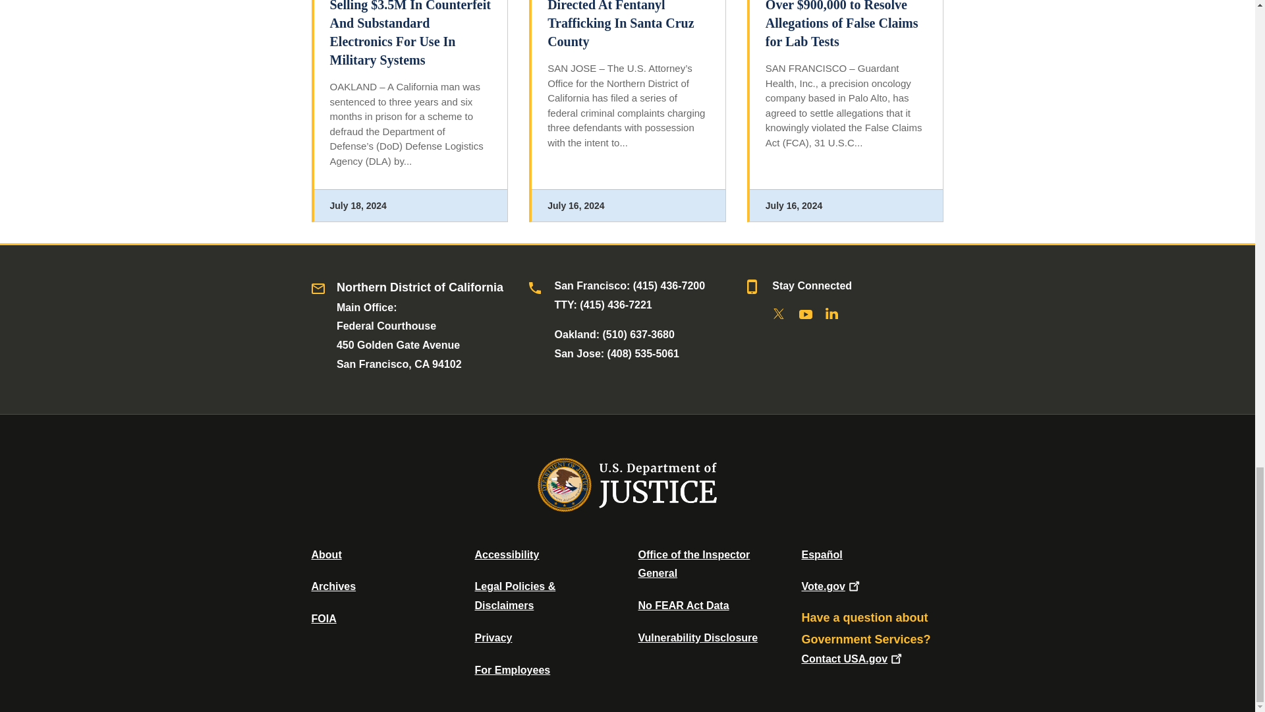 This screenshot has height=712, width=1265. What do you see at coordinates (506, 554) in the screenshot?
I see `Accessibility Statement` at bounding box center [506, 554].